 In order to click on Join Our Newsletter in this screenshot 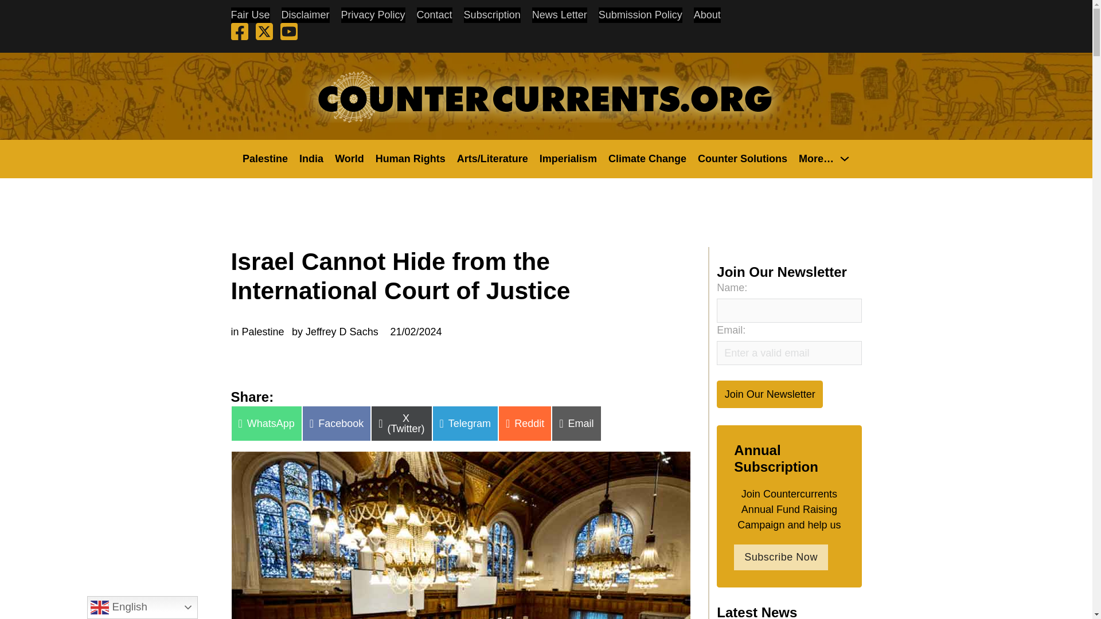, I will do `click(770, 394)`.